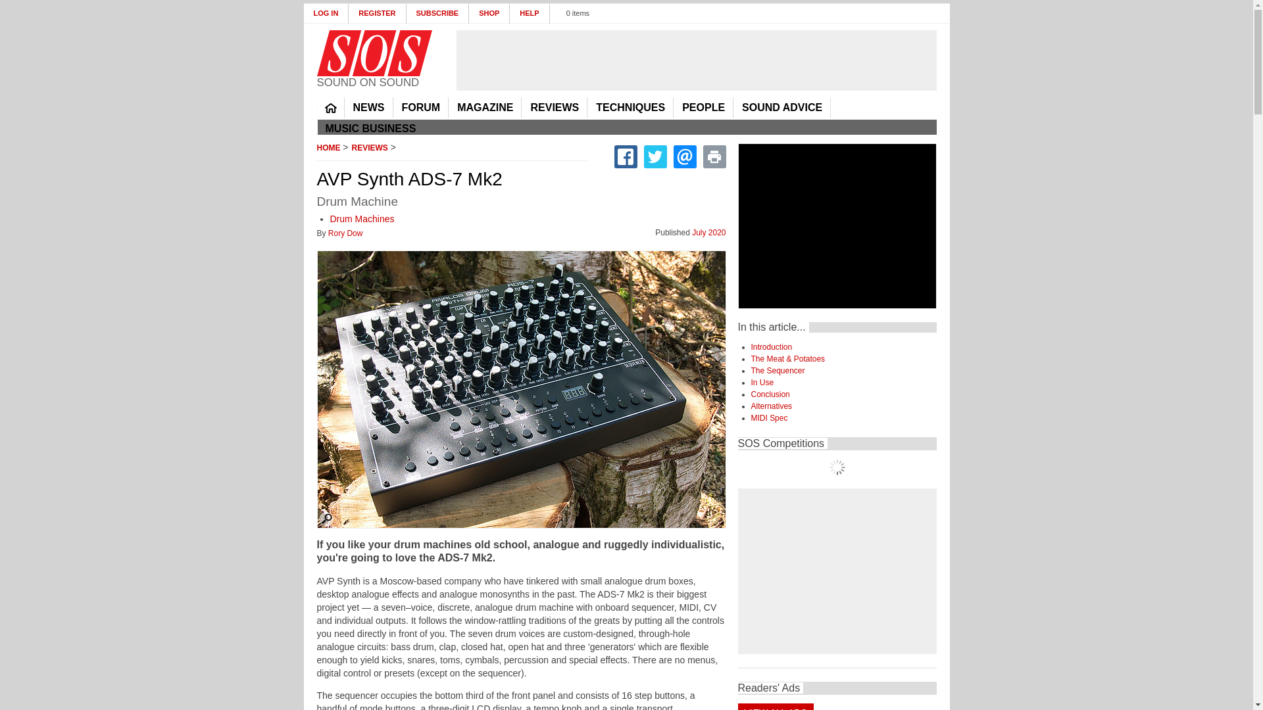 The height and width of the screenshot is (710, 1263). Describe the element at coordinates (438, 13) in the screenshot. I see `SUBSCRIBE` at that location.